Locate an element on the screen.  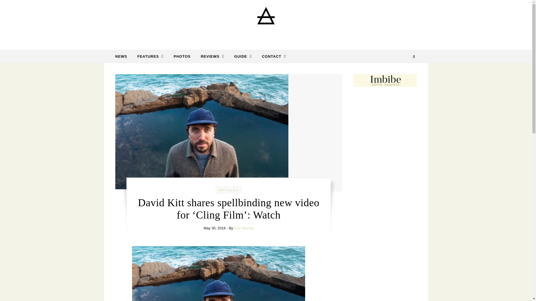
The Thin Air is located at coordinates (266, 23).